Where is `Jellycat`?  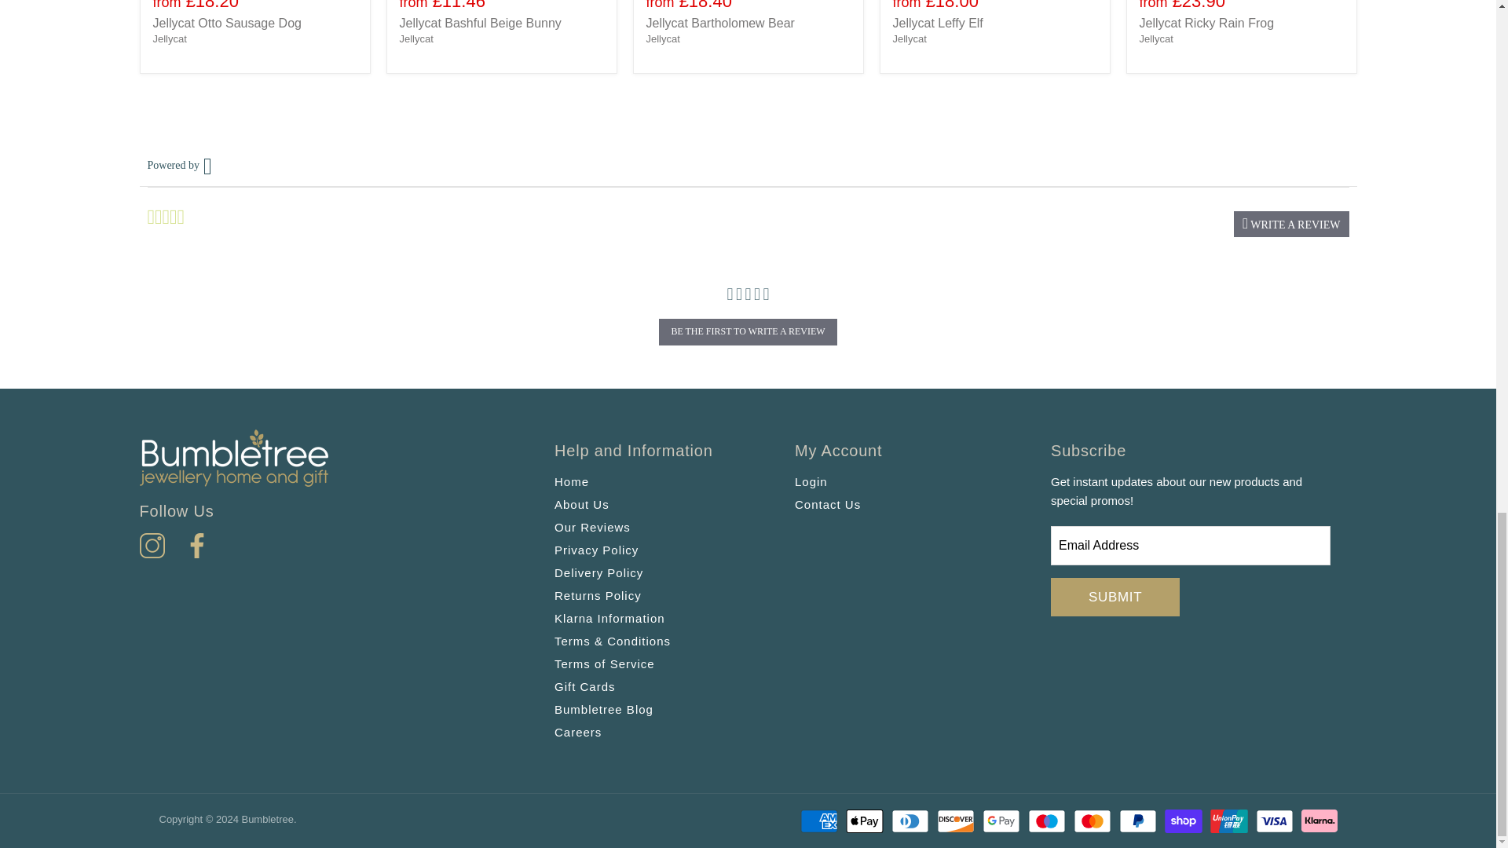
Jellycat is located at coordinates (416, 39).